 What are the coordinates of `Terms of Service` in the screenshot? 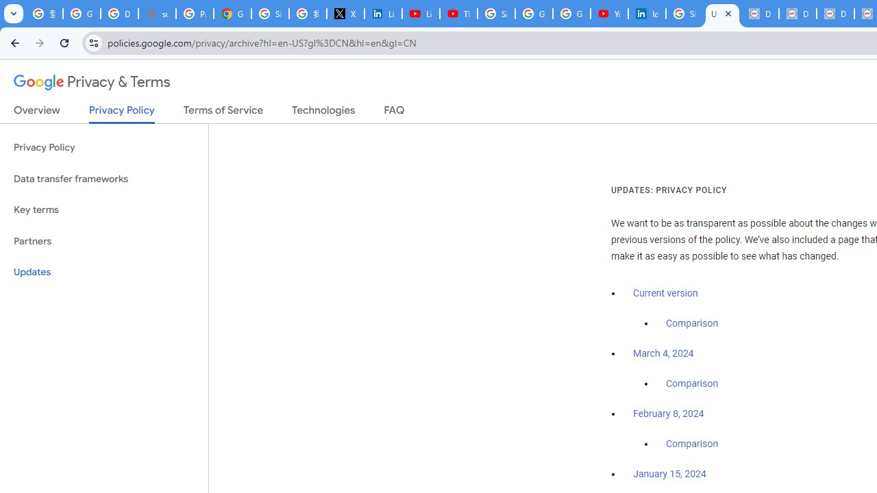 It's located at (223, 113).